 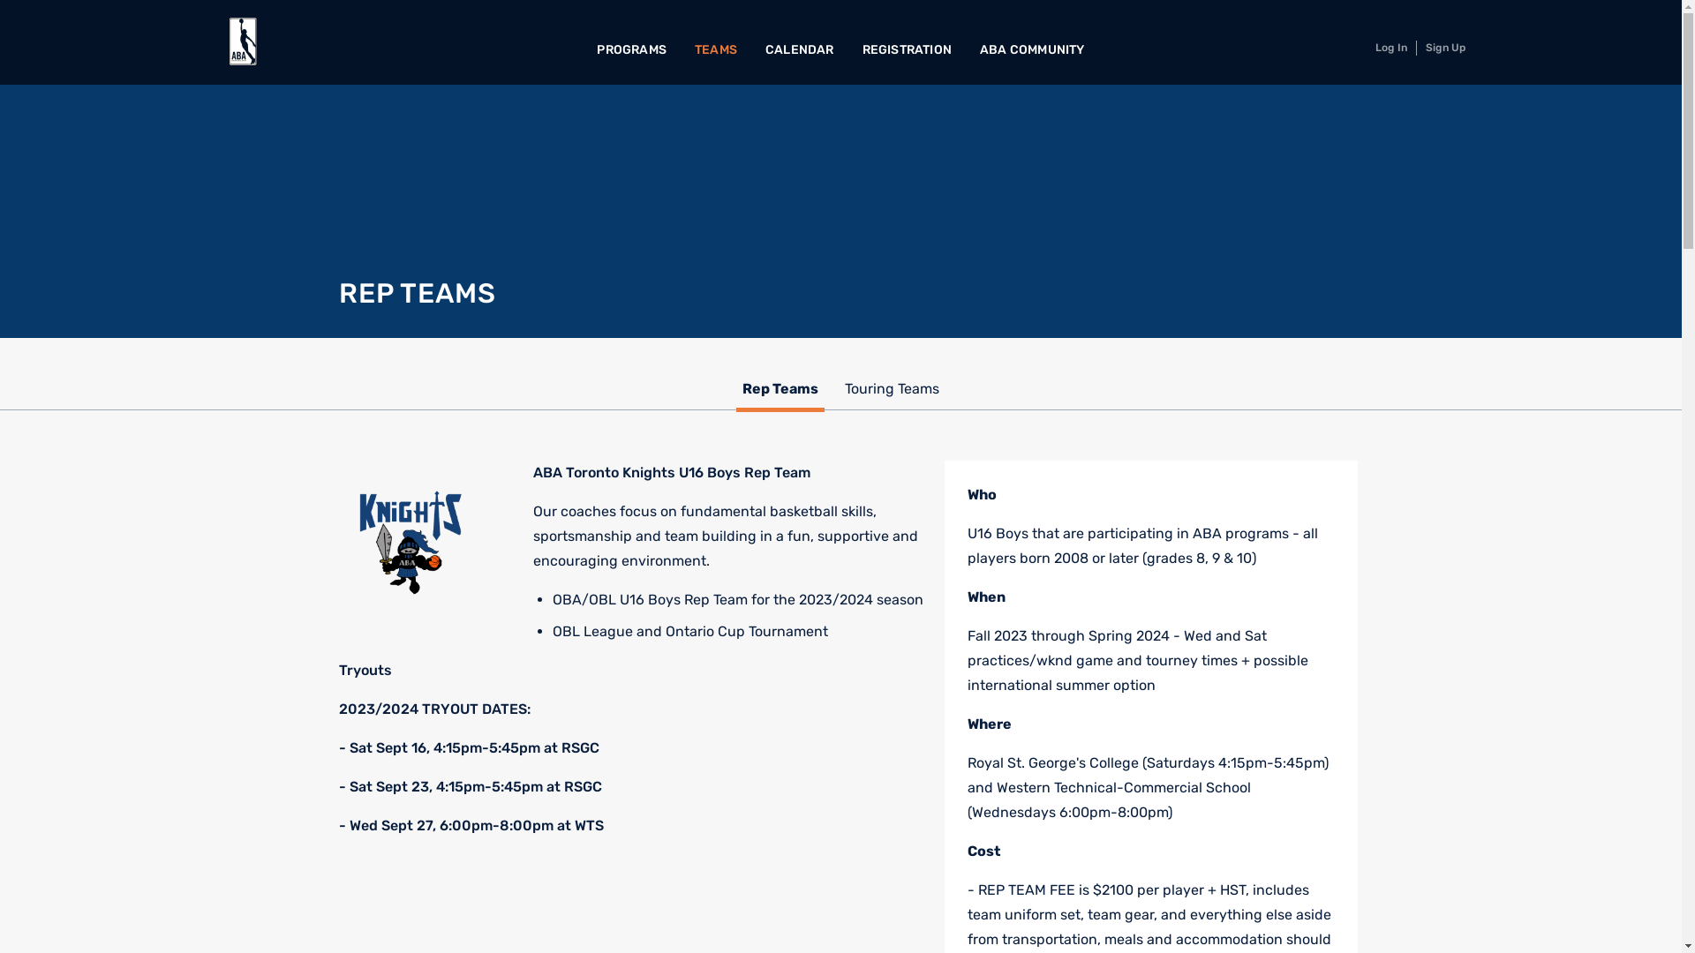 I want to click on Sign Up, so click(x=1446, y=48).